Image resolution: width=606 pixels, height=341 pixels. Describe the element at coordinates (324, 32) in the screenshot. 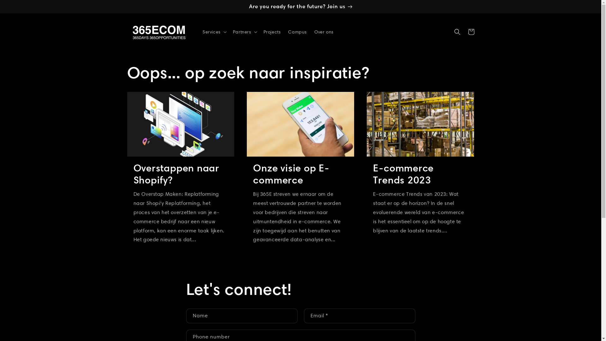

I see `Over ons` at that location.